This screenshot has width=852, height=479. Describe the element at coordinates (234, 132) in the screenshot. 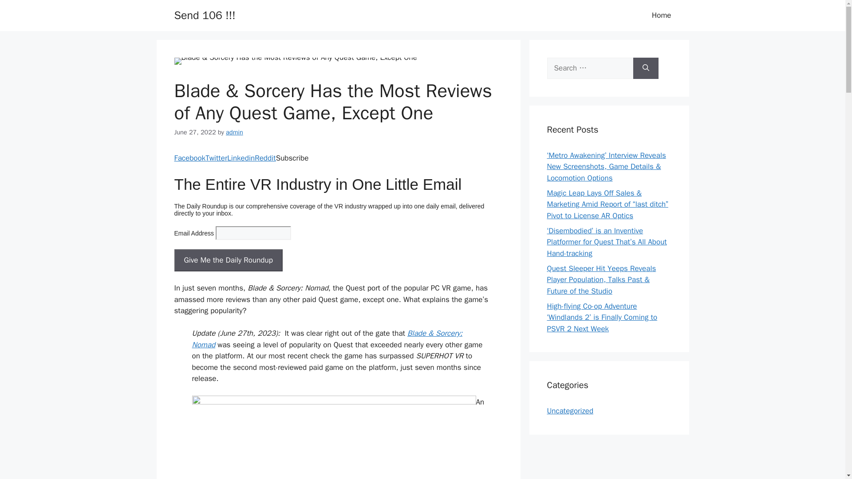

I see `admin` at that location.